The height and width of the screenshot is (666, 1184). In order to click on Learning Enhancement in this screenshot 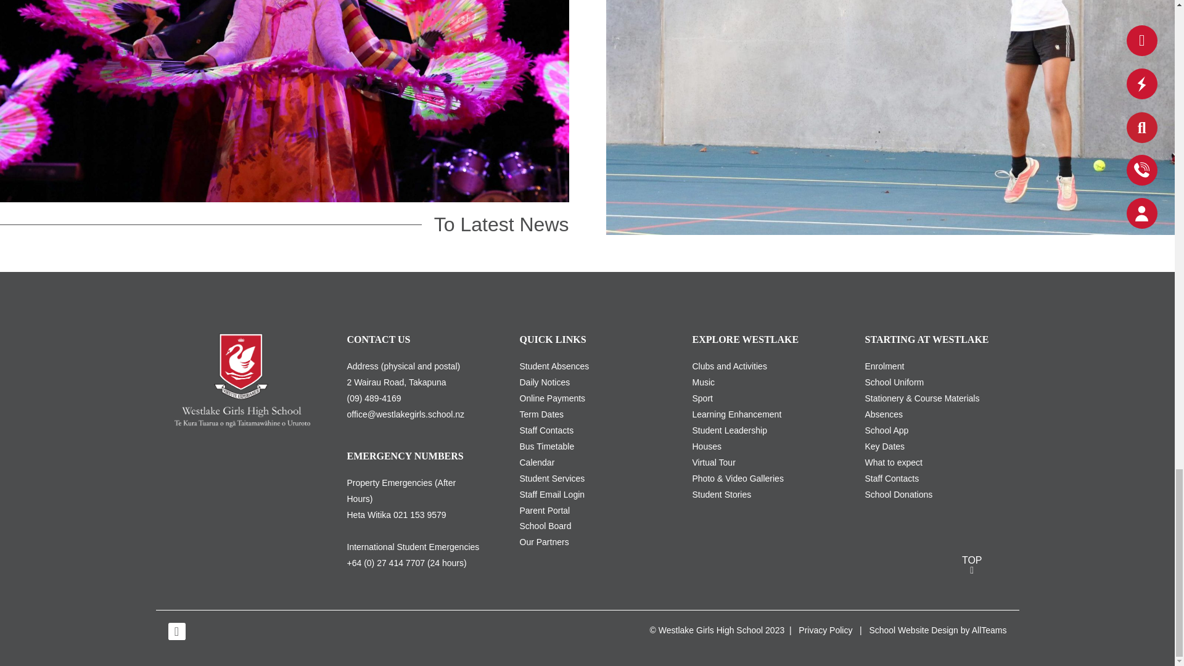, I will do `click(736, 414)`.